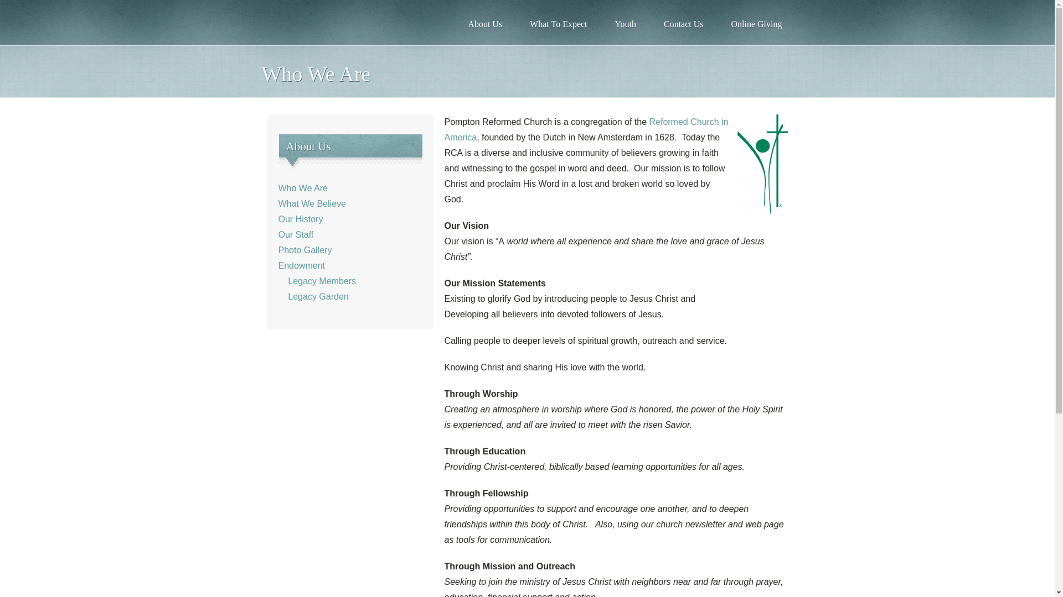 The height and width of the screenshot is (597, 1063). What do you see at coordinates (300, 219) in the screenshot?
I see `PRC History` at bounding box center [300, 219].